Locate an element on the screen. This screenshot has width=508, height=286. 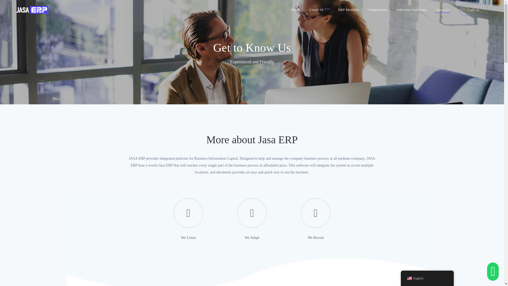
Industries Solutions is located at coordinates (411, 10).